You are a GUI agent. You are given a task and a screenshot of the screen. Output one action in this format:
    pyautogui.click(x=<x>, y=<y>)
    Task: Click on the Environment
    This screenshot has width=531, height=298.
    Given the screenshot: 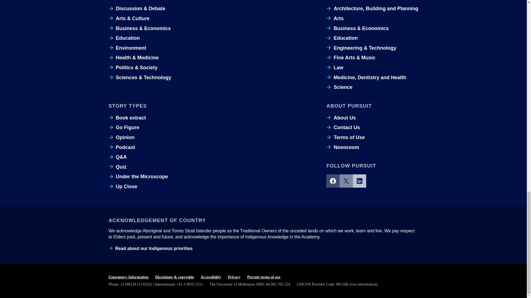 What is the action you would take?
    pyautogui.click(x=127, y=48)
    